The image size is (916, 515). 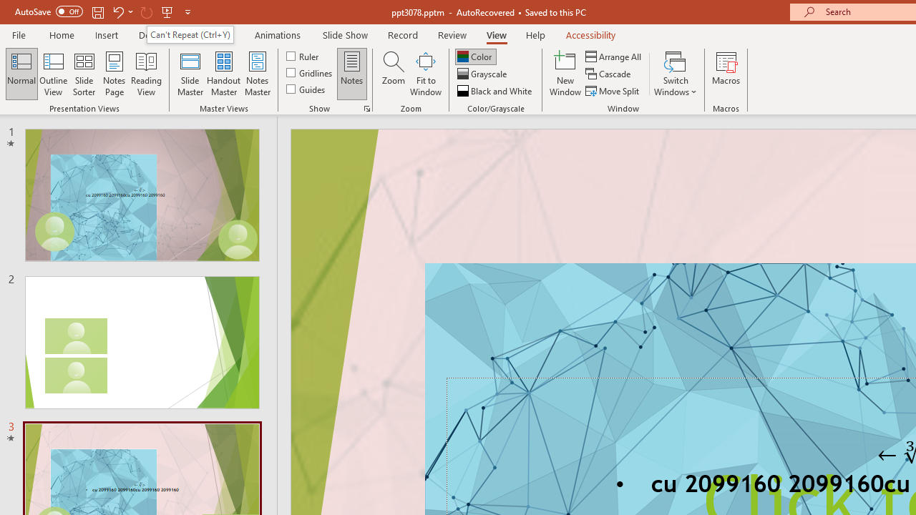 I want to click on Zoom..., so click(x=393, y=73).